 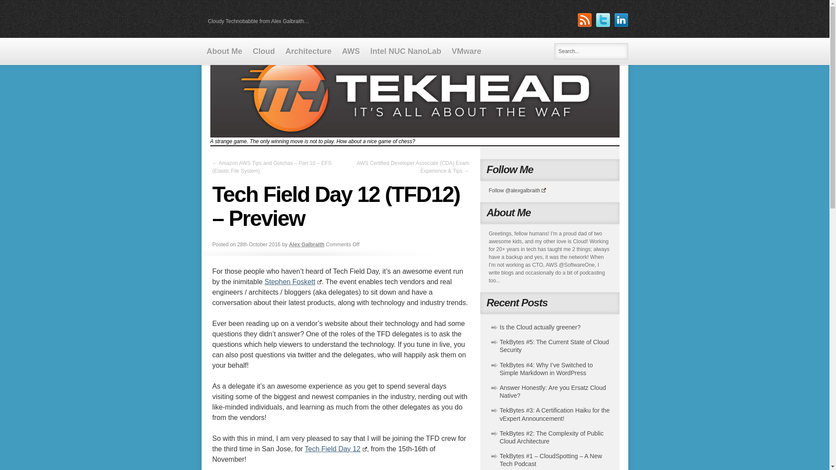 I want to click on AWS, so click(x=351, y=51).